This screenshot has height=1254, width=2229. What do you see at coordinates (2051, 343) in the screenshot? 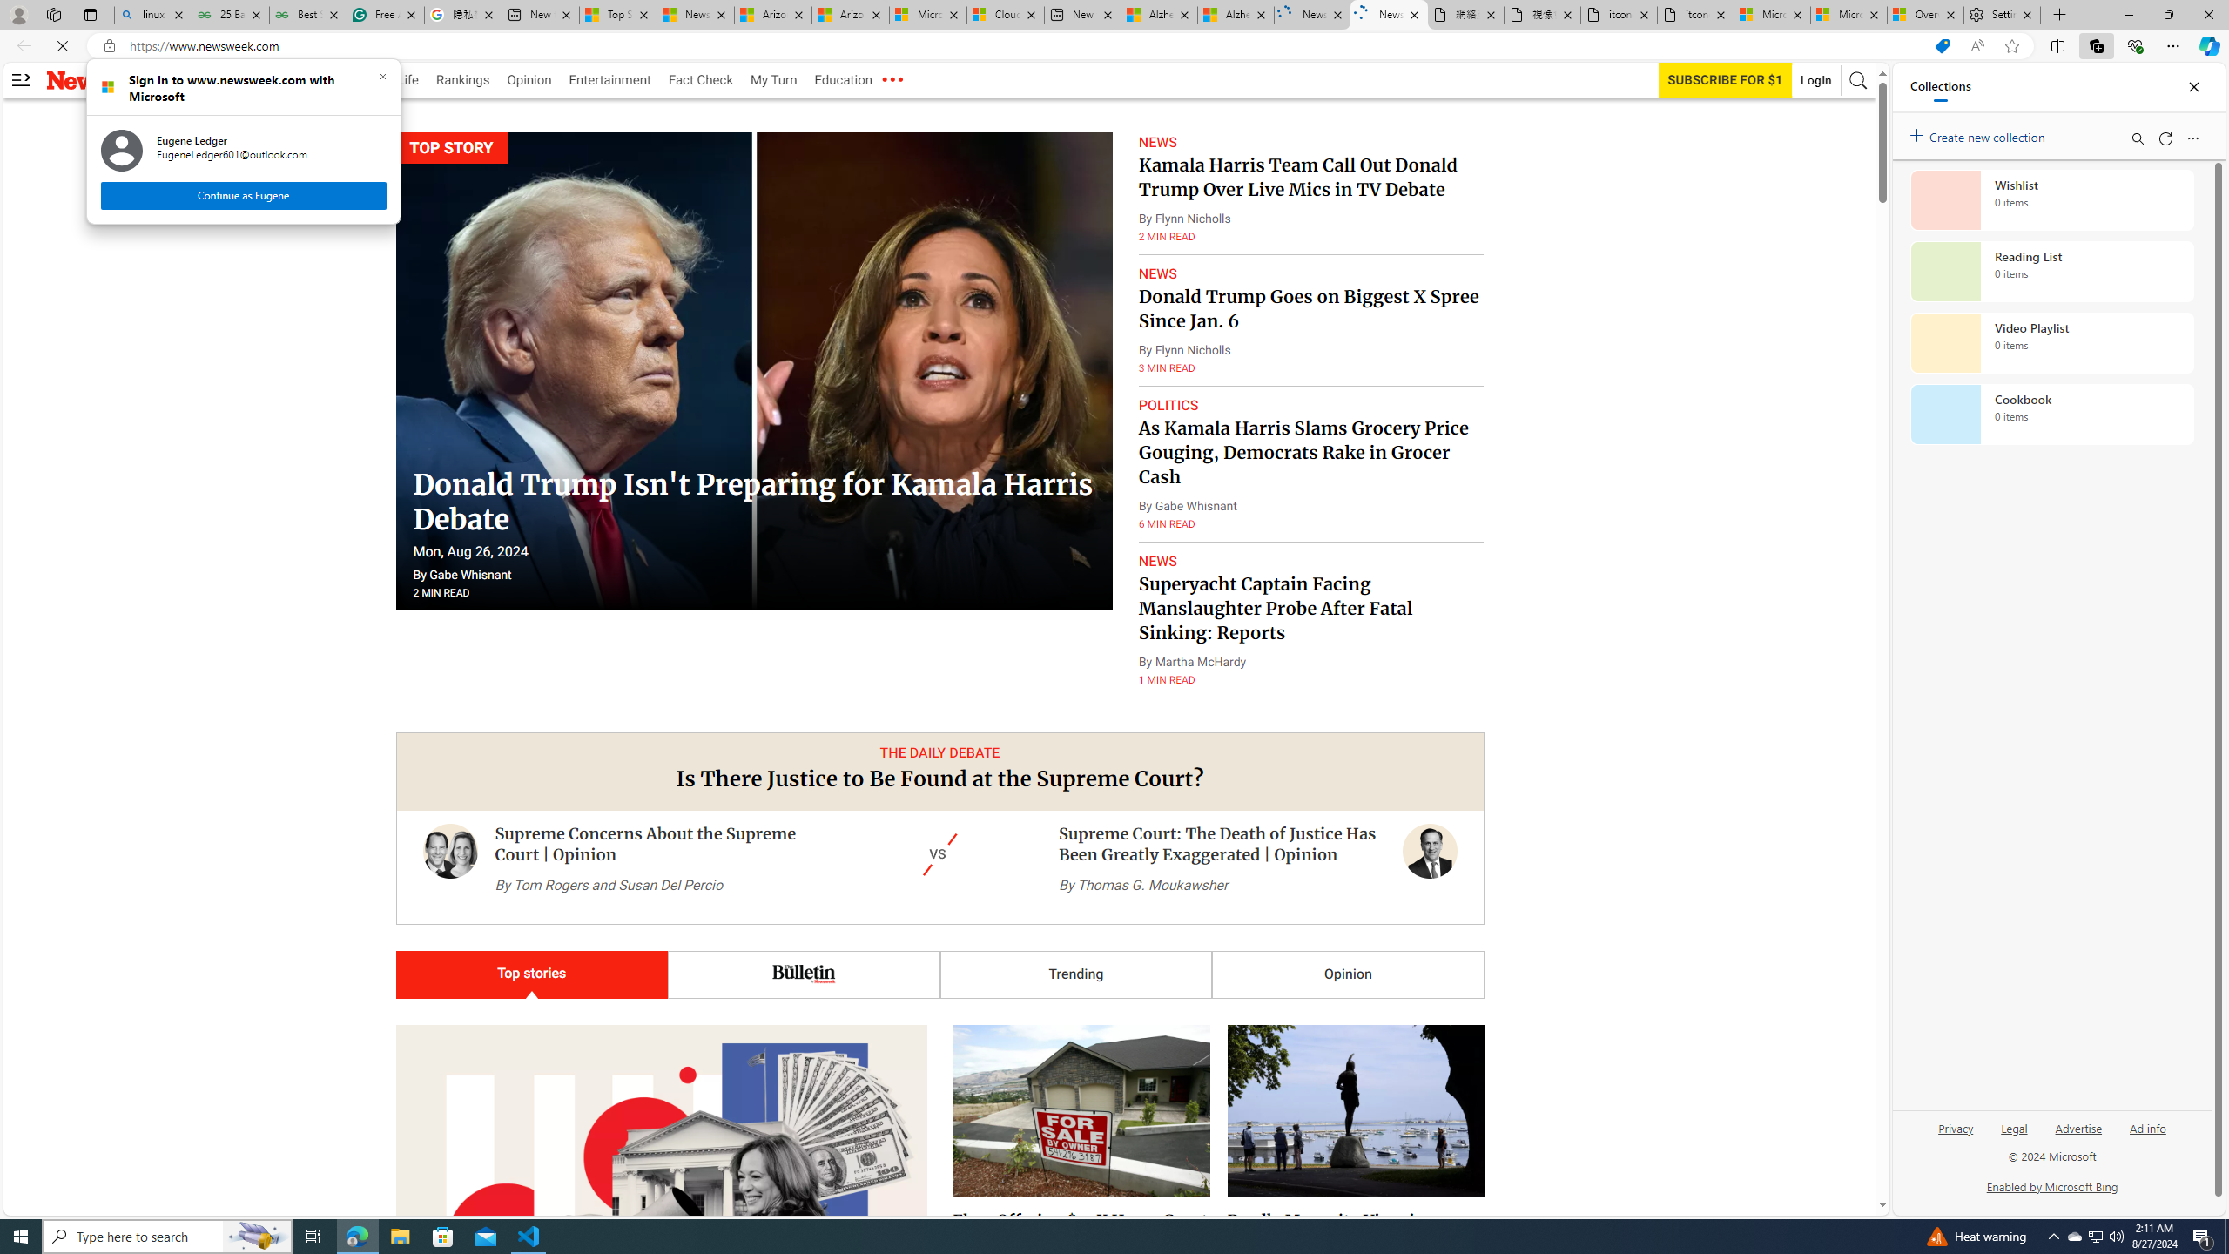
I see `Video Playlist collection, 0 items` at bounding box center [2051, 343].